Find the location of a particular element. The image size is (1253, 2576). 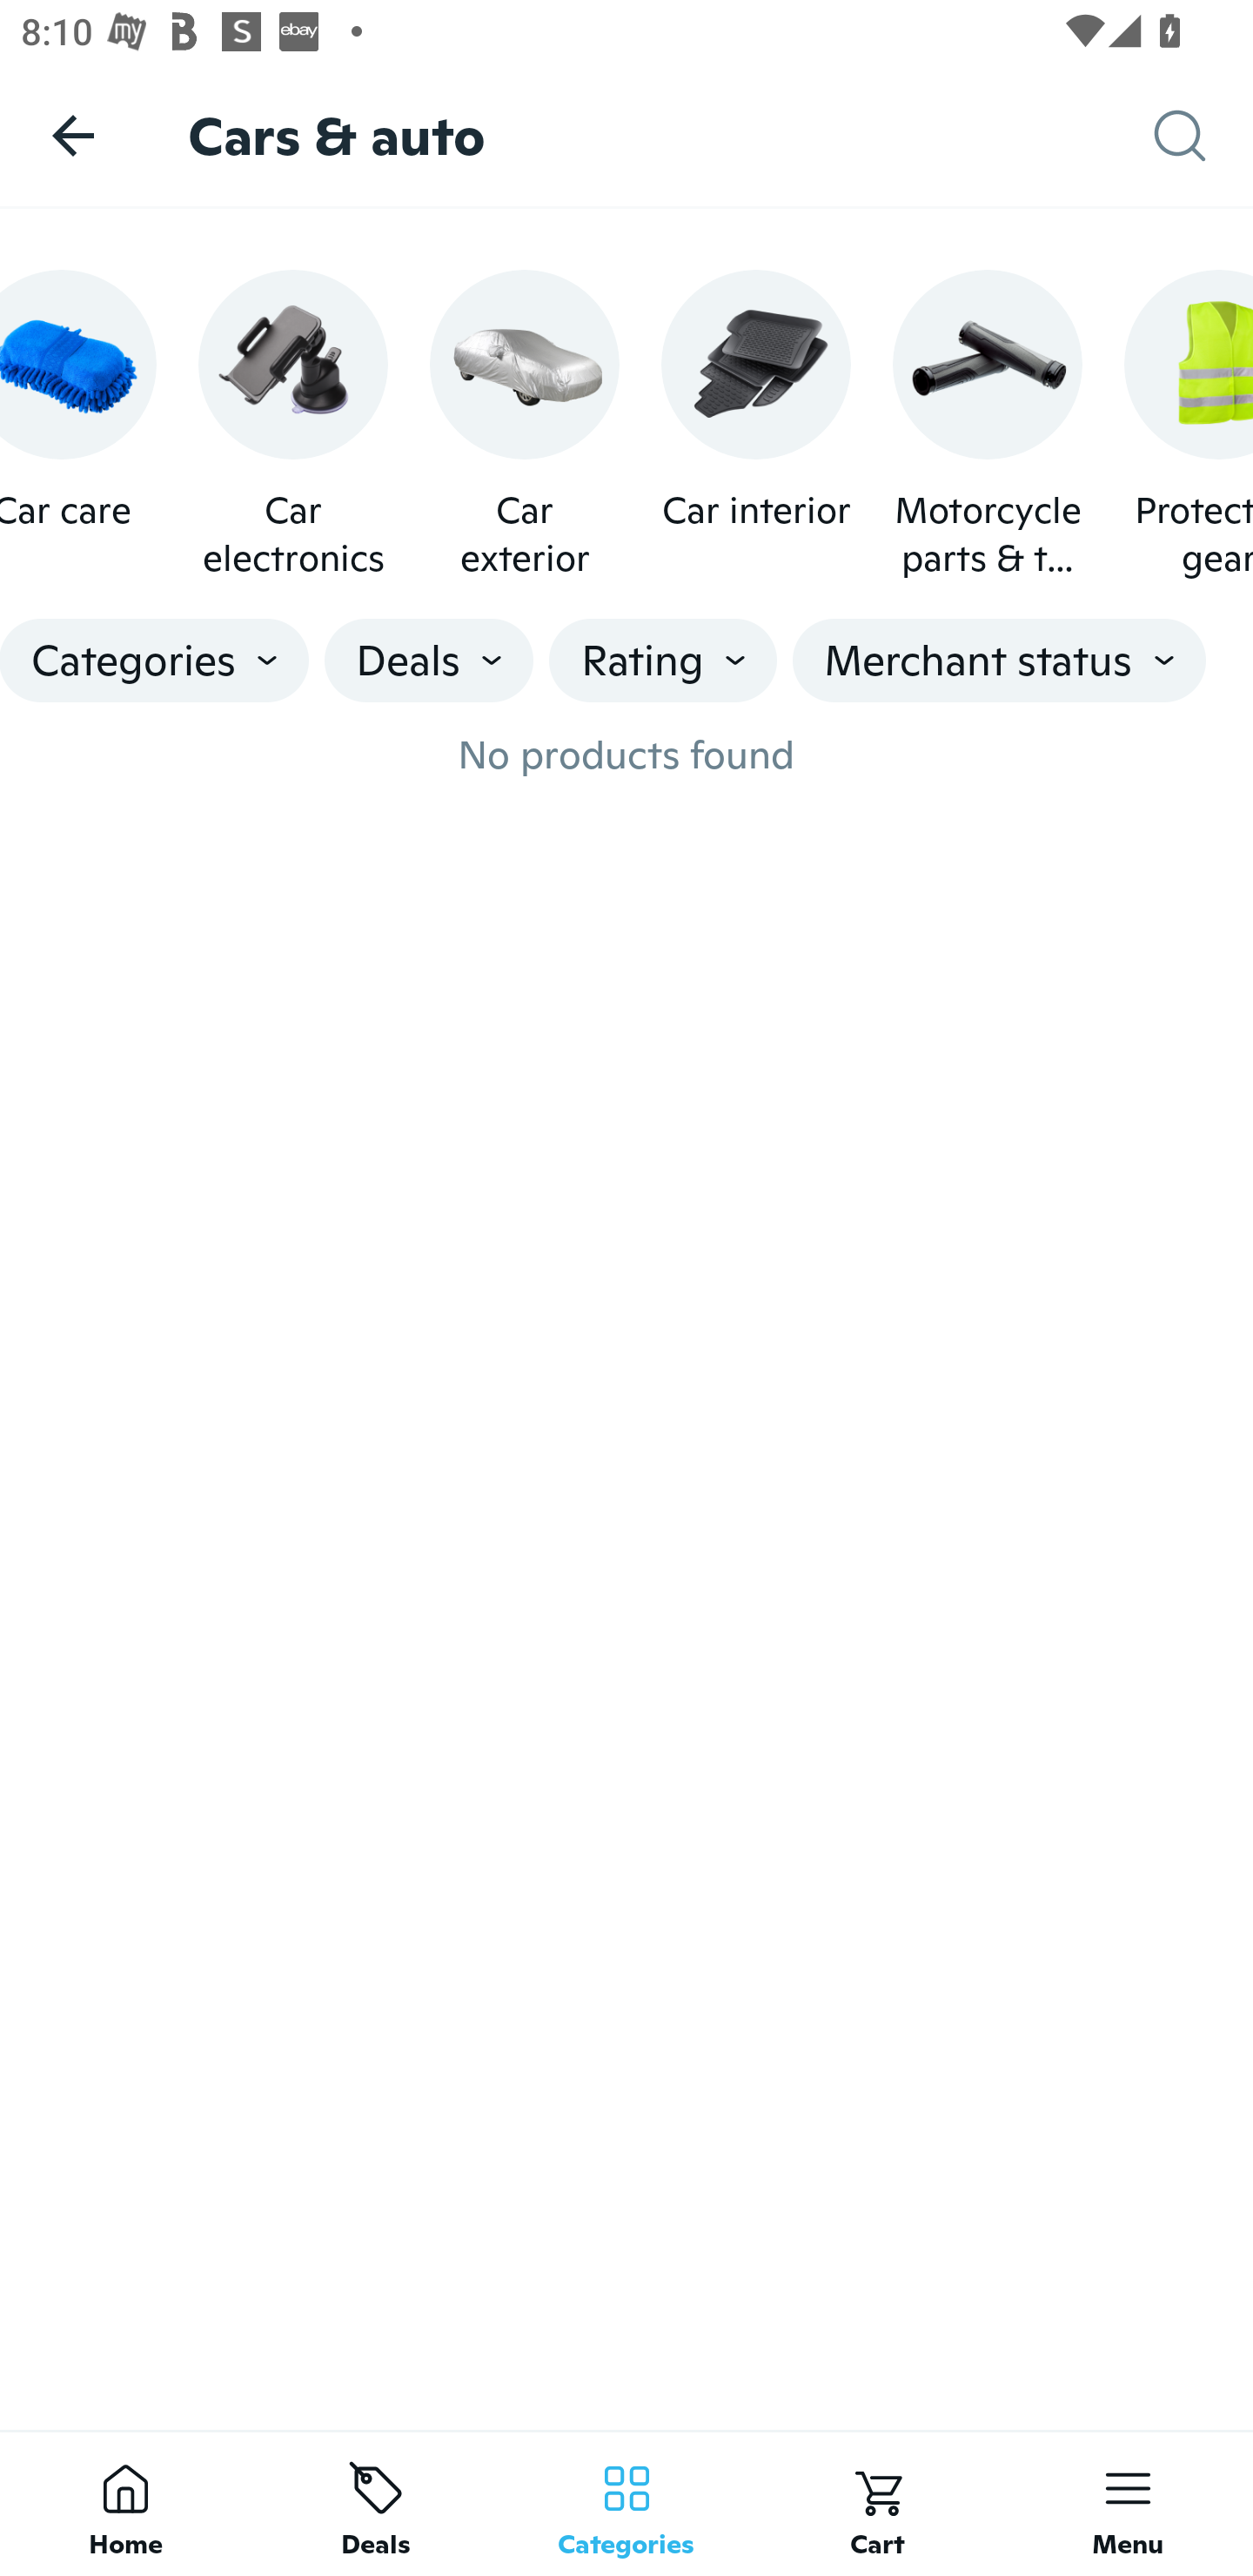

Home is located at coordinates (125, 2503).